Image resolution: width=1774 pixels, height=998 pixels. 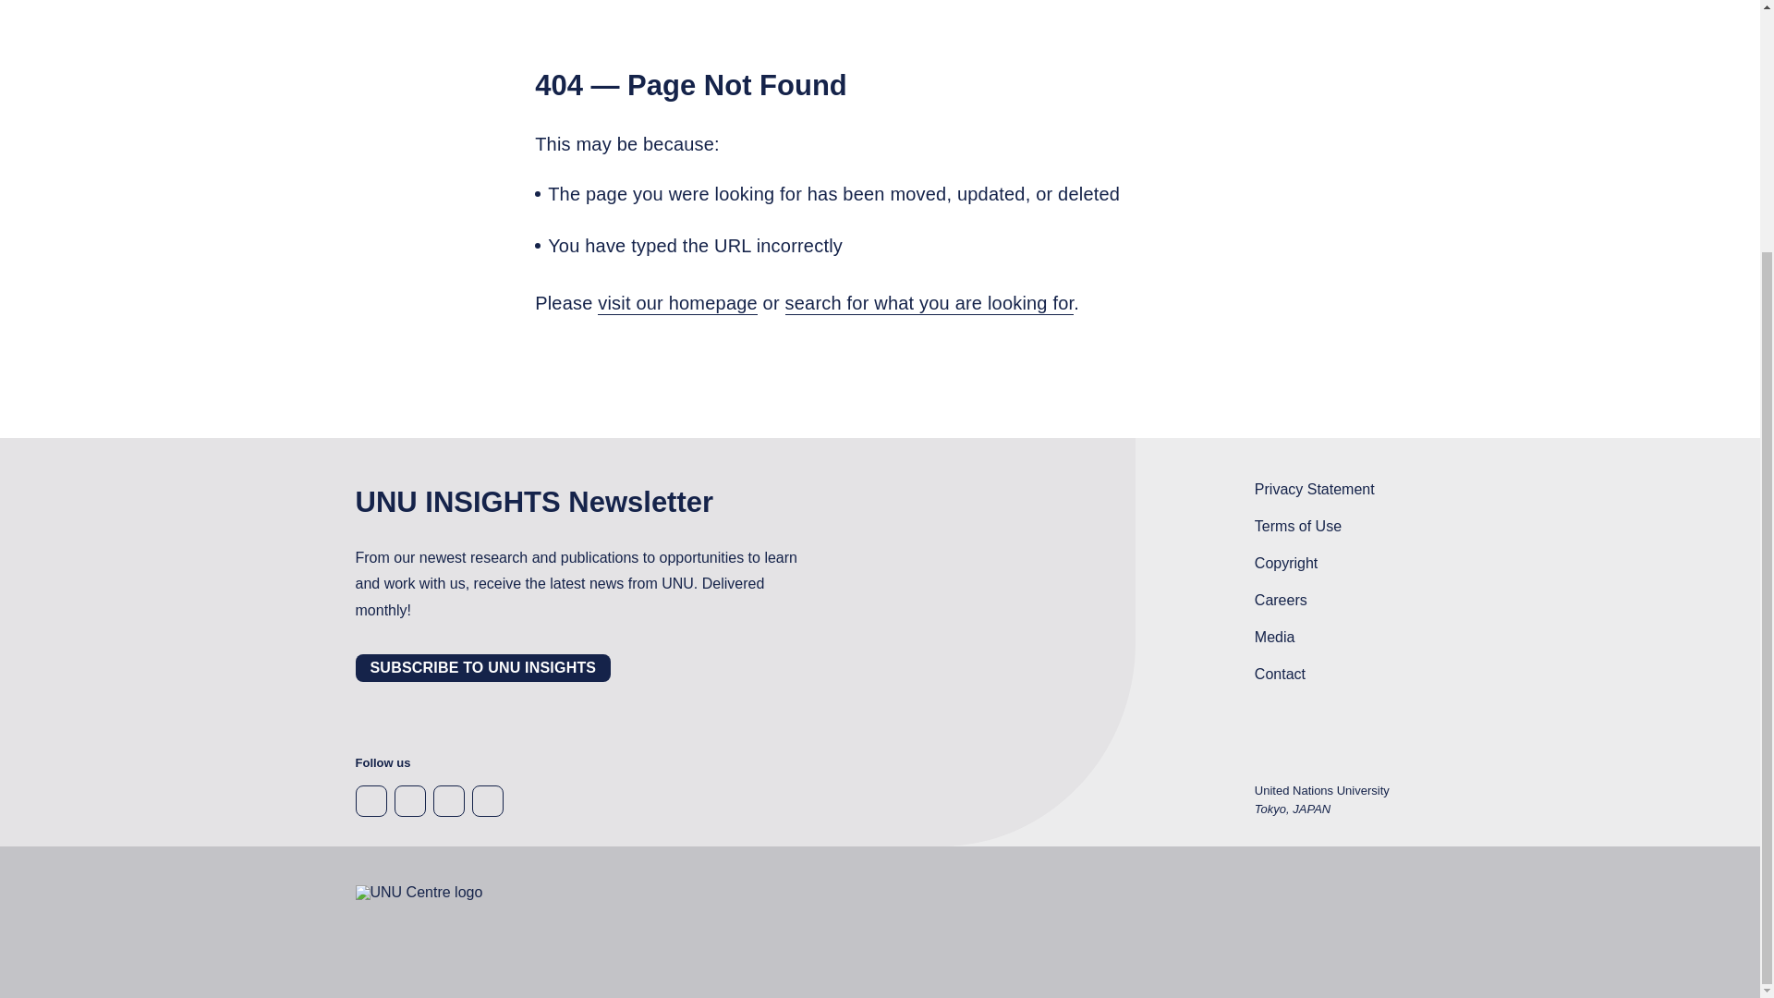 I want to click on facebook, so click(x=486, y=800).